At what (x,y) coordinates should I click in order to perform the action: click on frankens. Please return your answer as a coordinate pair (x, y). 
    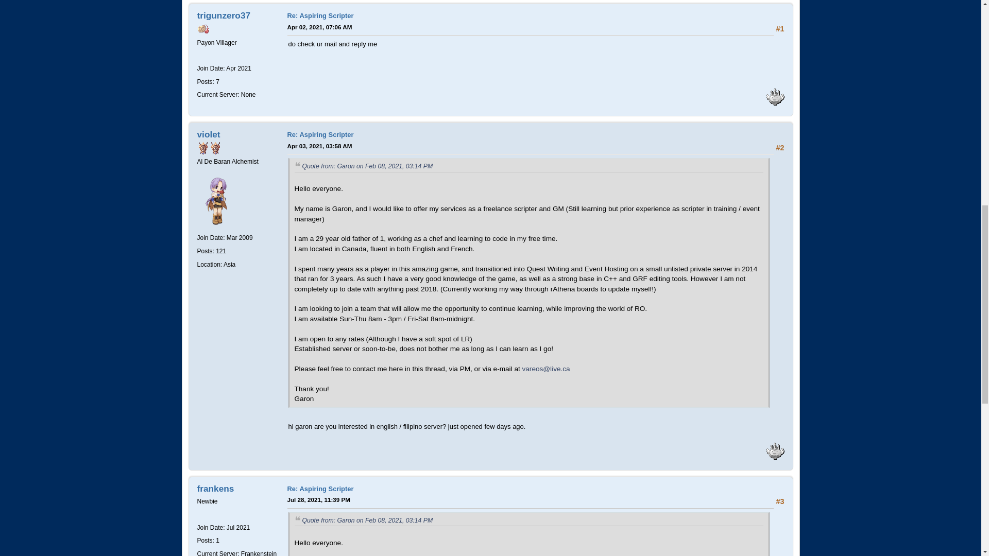
    Looking at the image, I should click on (215, 488).